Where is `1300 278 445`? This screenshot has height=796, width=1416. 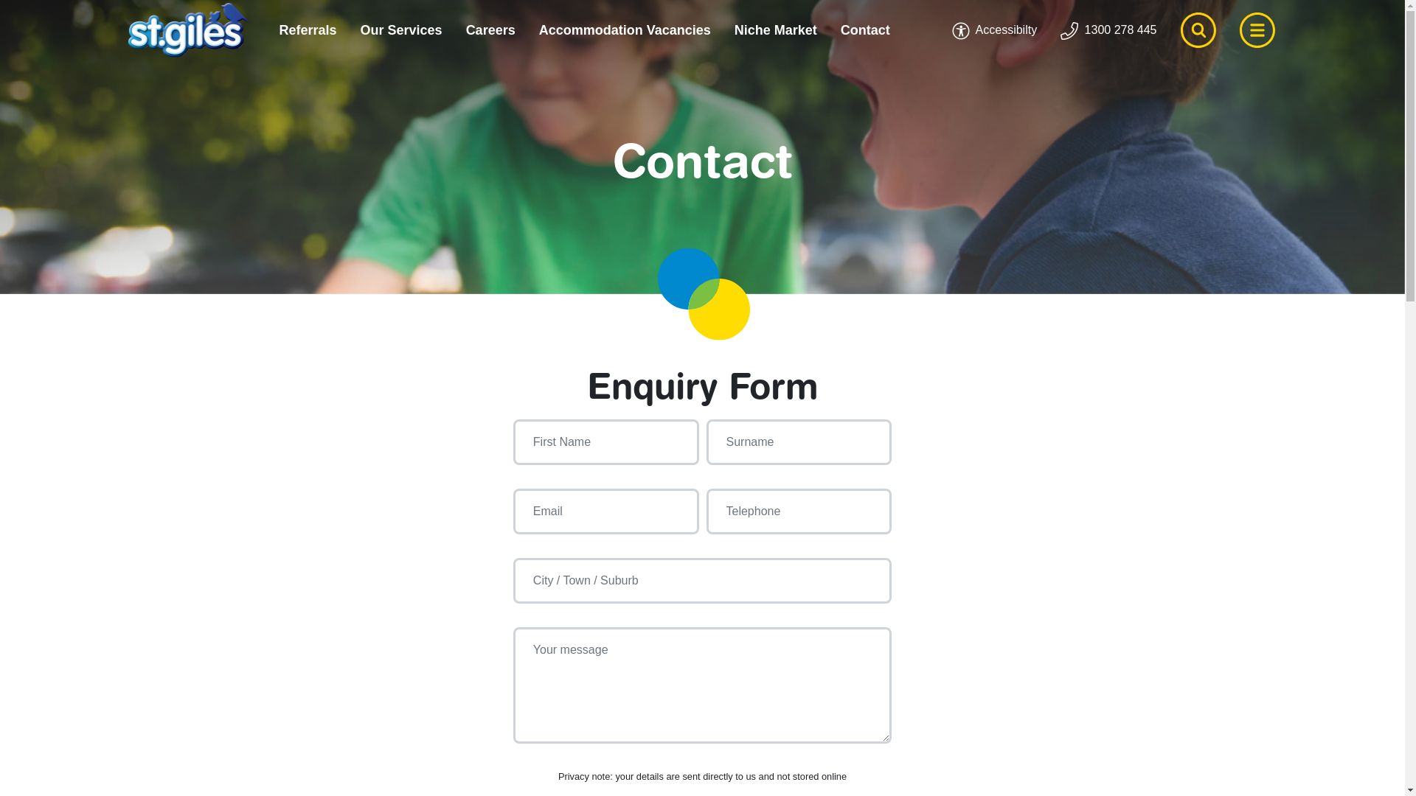 1300 278 445 is located at coordinates (1108, 31).